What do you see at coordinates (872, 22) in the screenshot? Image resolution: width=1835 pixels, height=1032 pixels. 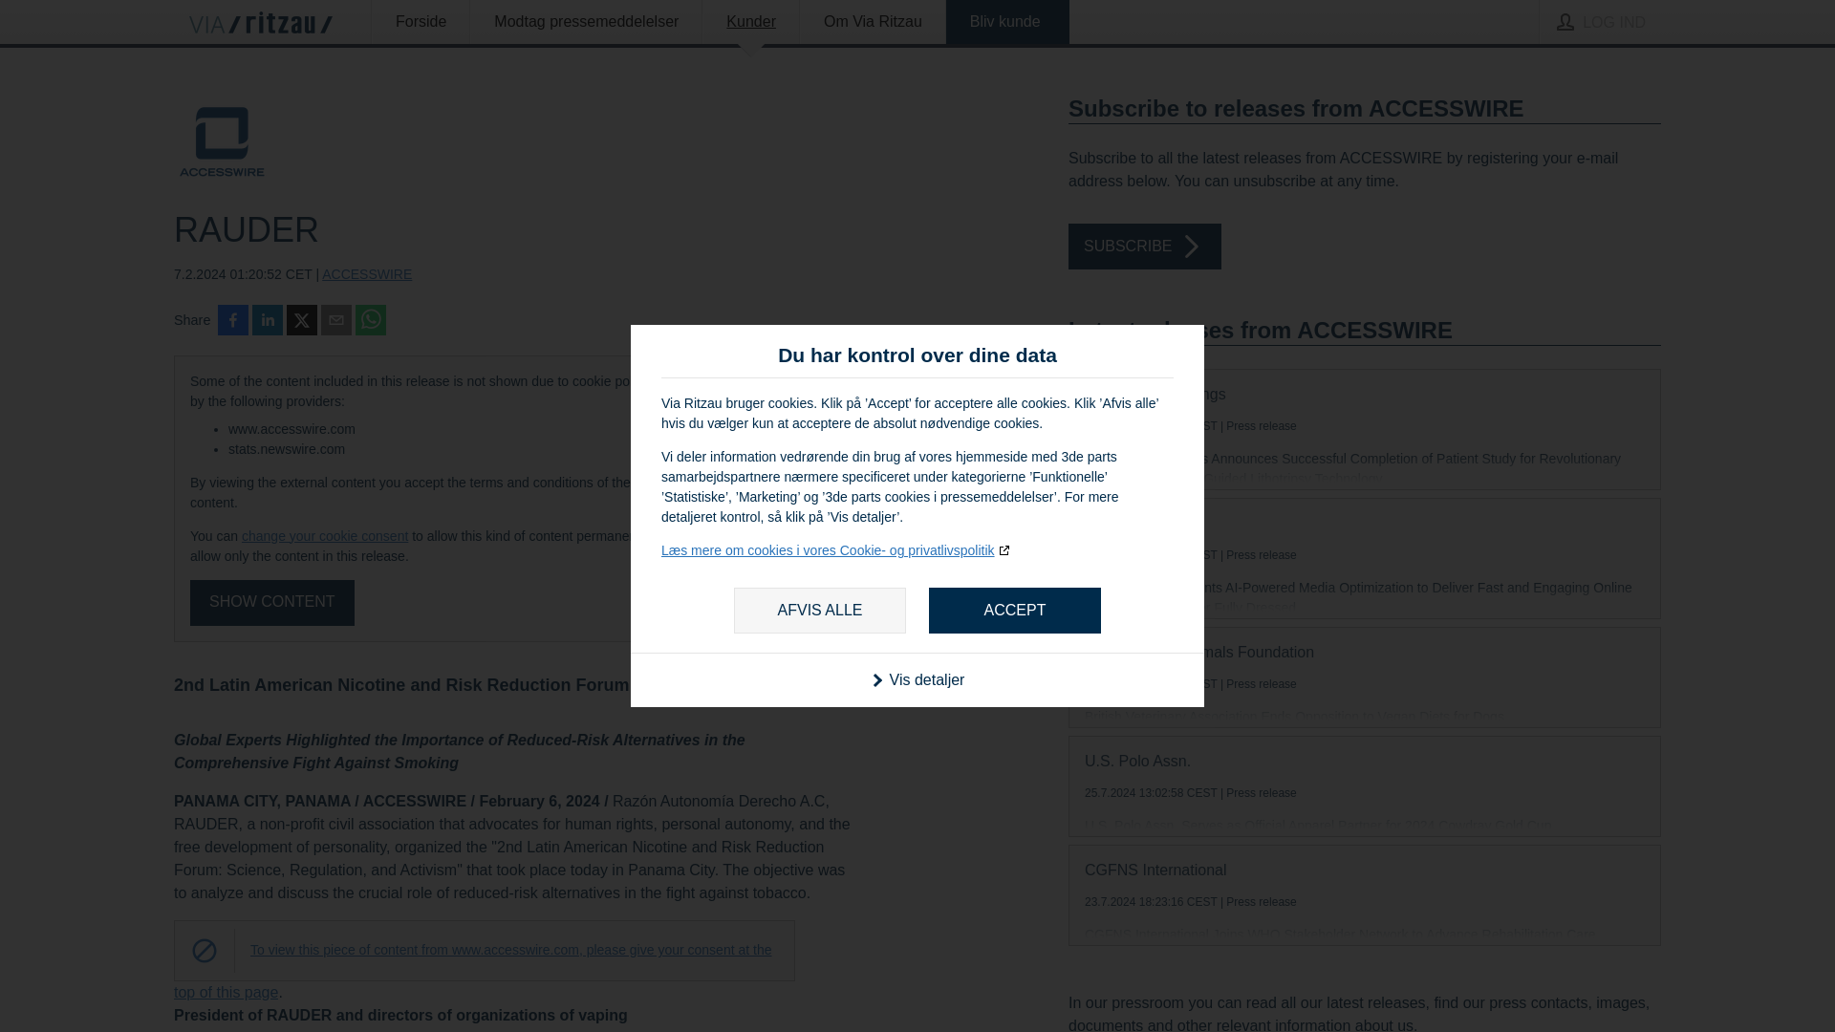 I see `Om Via Ritzau` at bounding box center [872, 22].